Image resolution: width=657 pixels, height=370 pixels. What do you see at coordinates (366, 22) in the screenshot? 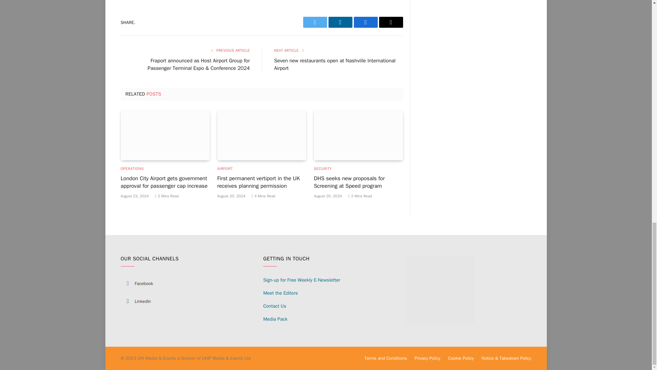
I see `Share on Facebook` at bounding box center [366, 22].